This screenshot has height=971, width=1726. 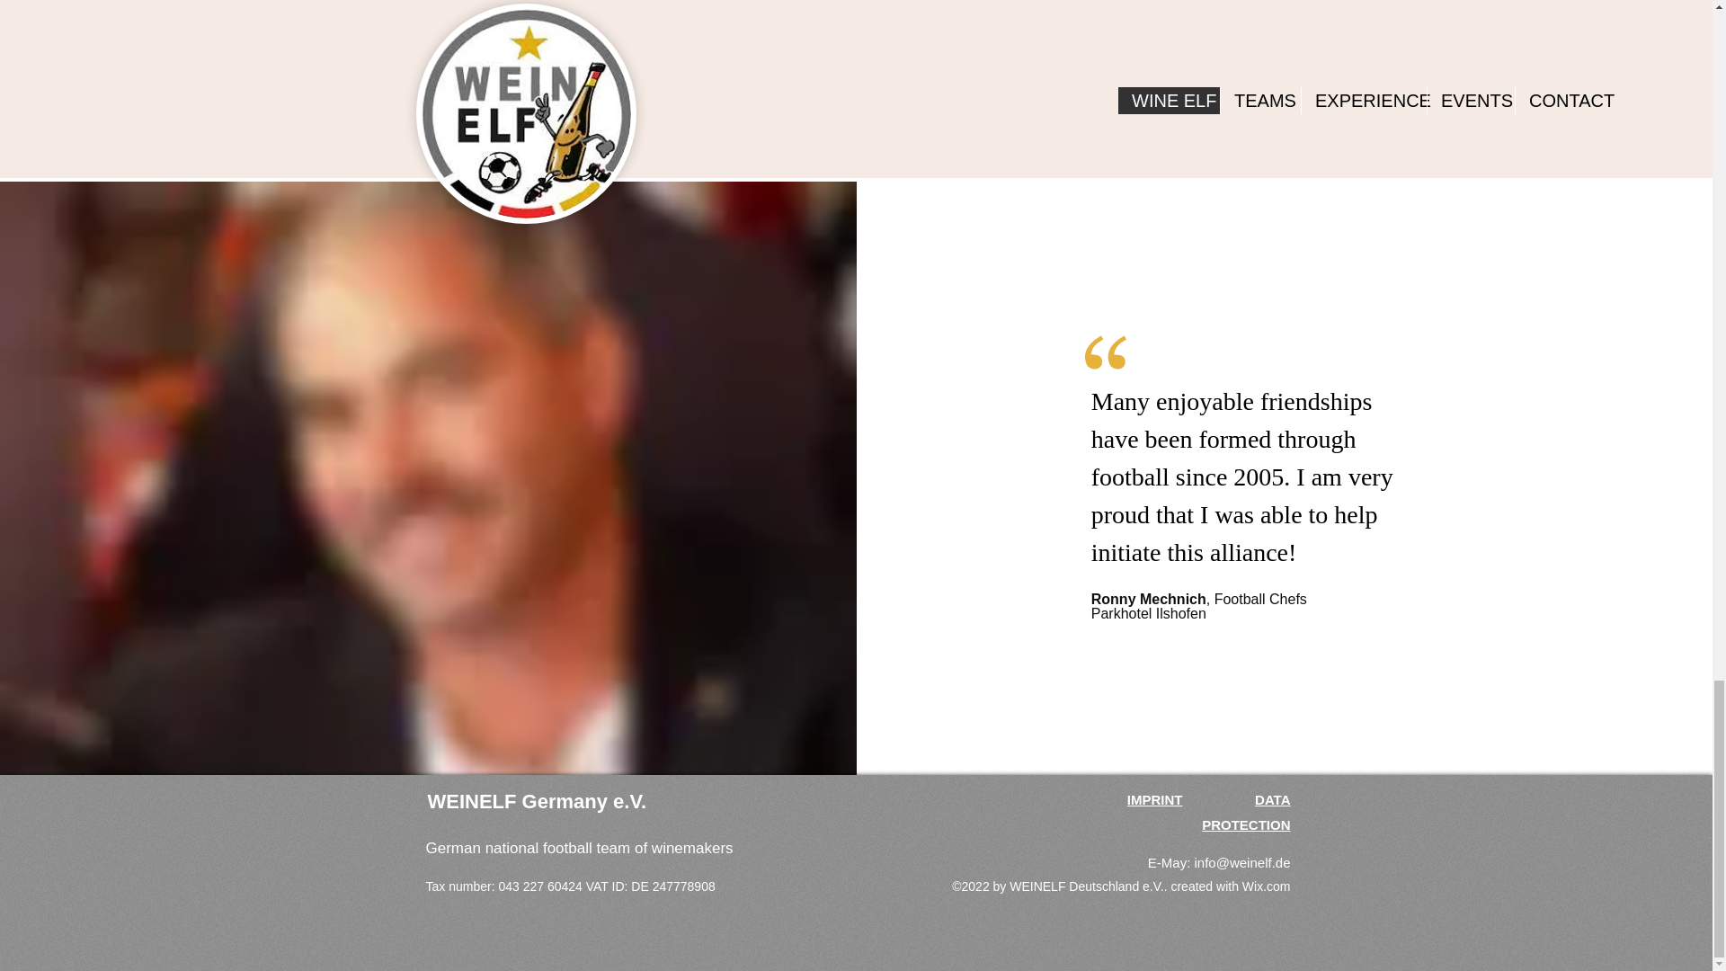 What do you see at coordinates (1245, 812) in the screenshot?
I see `DATA PROTECTION` at bounding box center [1245, 812].